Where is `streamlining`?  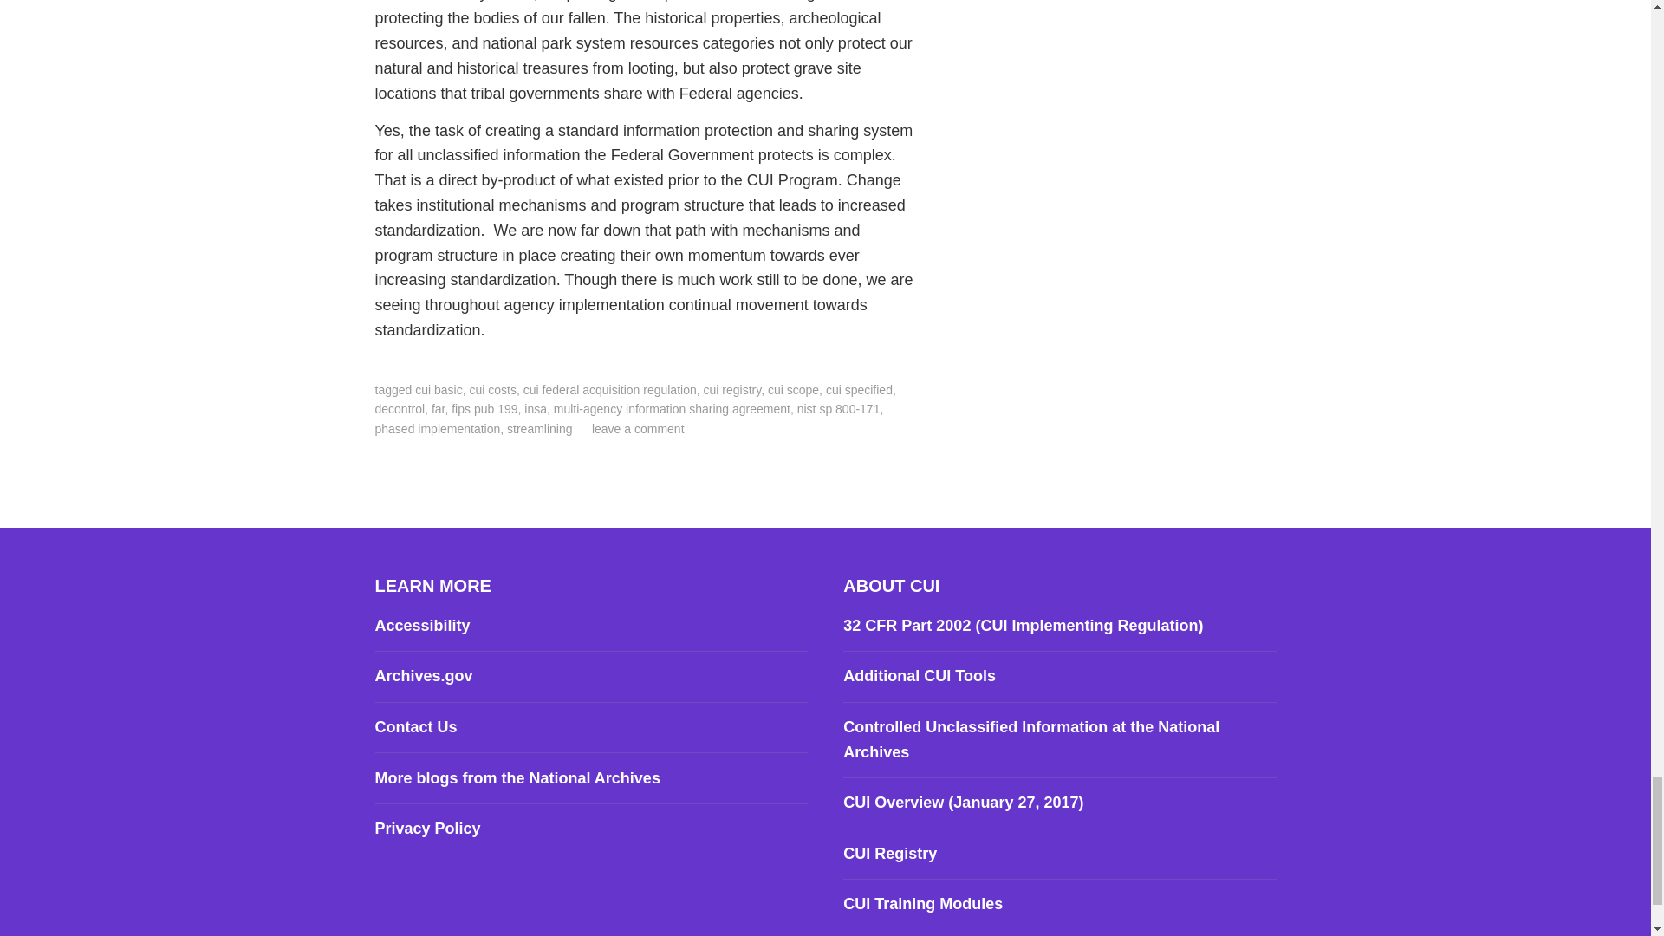 streamlining is located at coordinates (539, 429).